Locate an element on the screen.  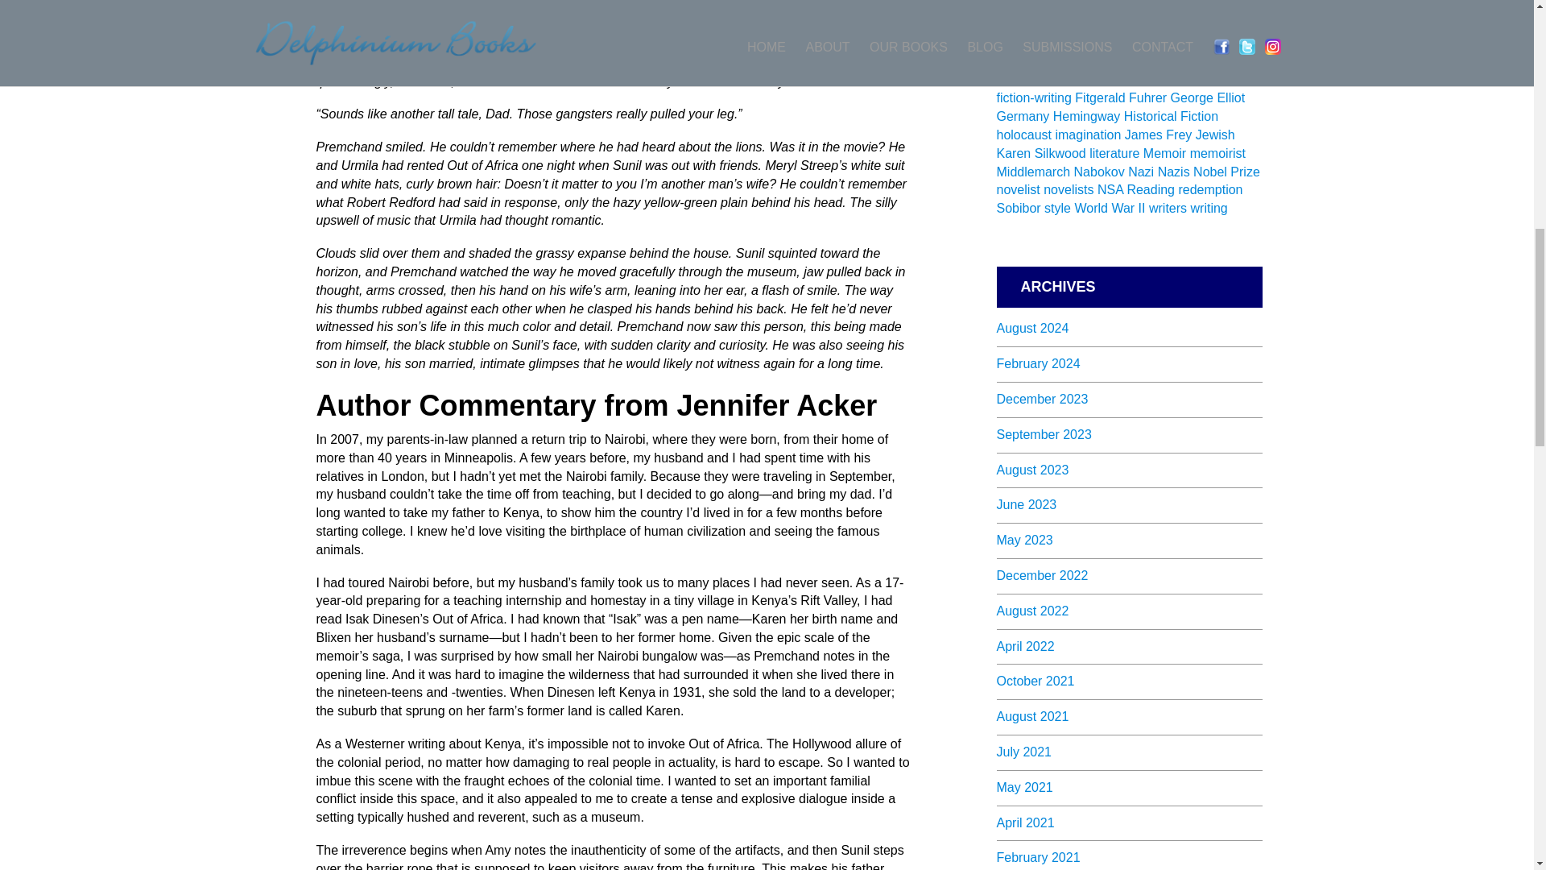
artists is located at coordinates (1161, 24).